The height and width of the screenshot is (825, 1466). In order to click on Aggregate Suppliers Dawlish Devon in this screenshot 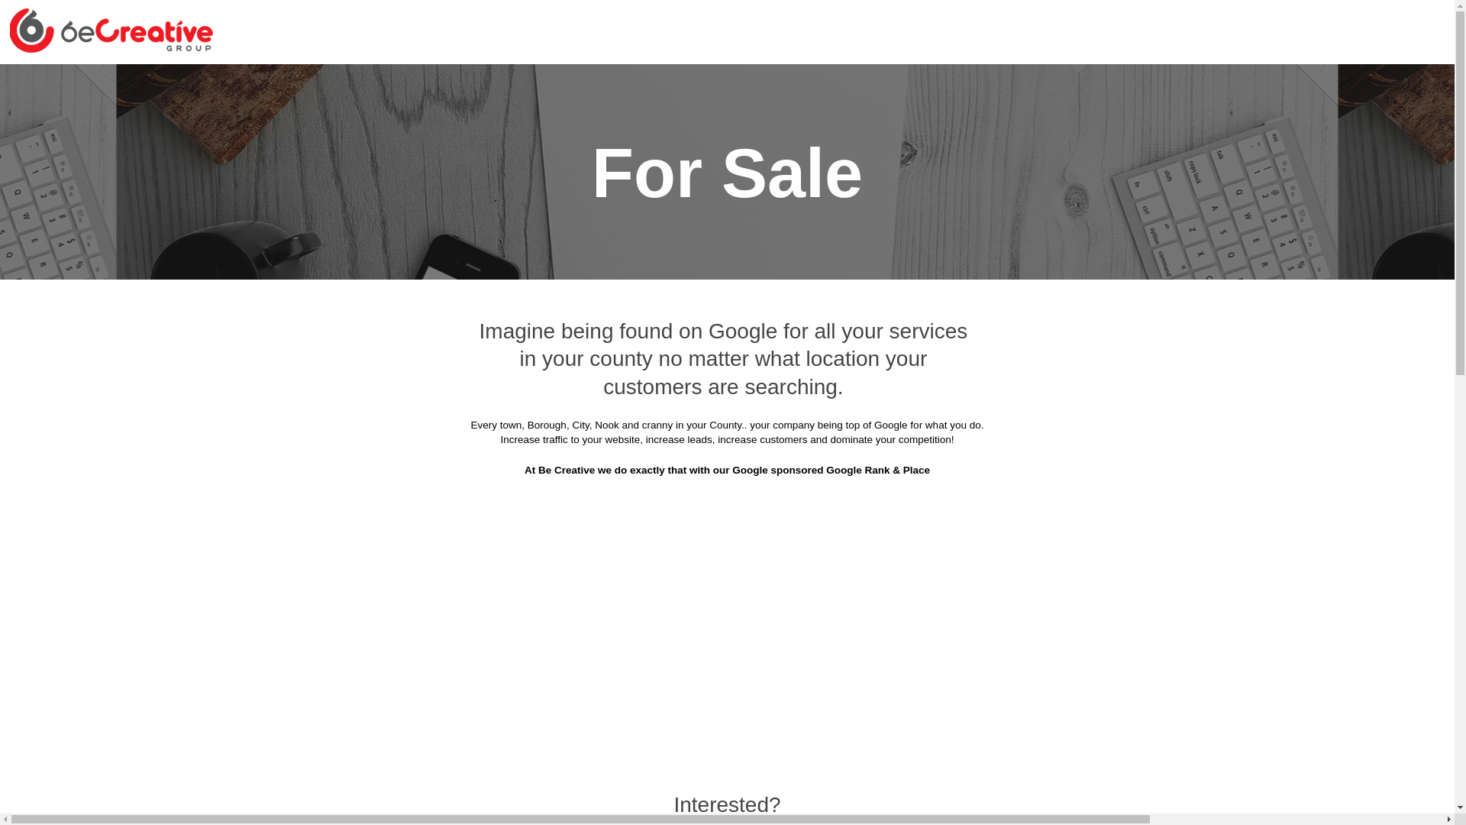, I will do `click(667, 273)`.